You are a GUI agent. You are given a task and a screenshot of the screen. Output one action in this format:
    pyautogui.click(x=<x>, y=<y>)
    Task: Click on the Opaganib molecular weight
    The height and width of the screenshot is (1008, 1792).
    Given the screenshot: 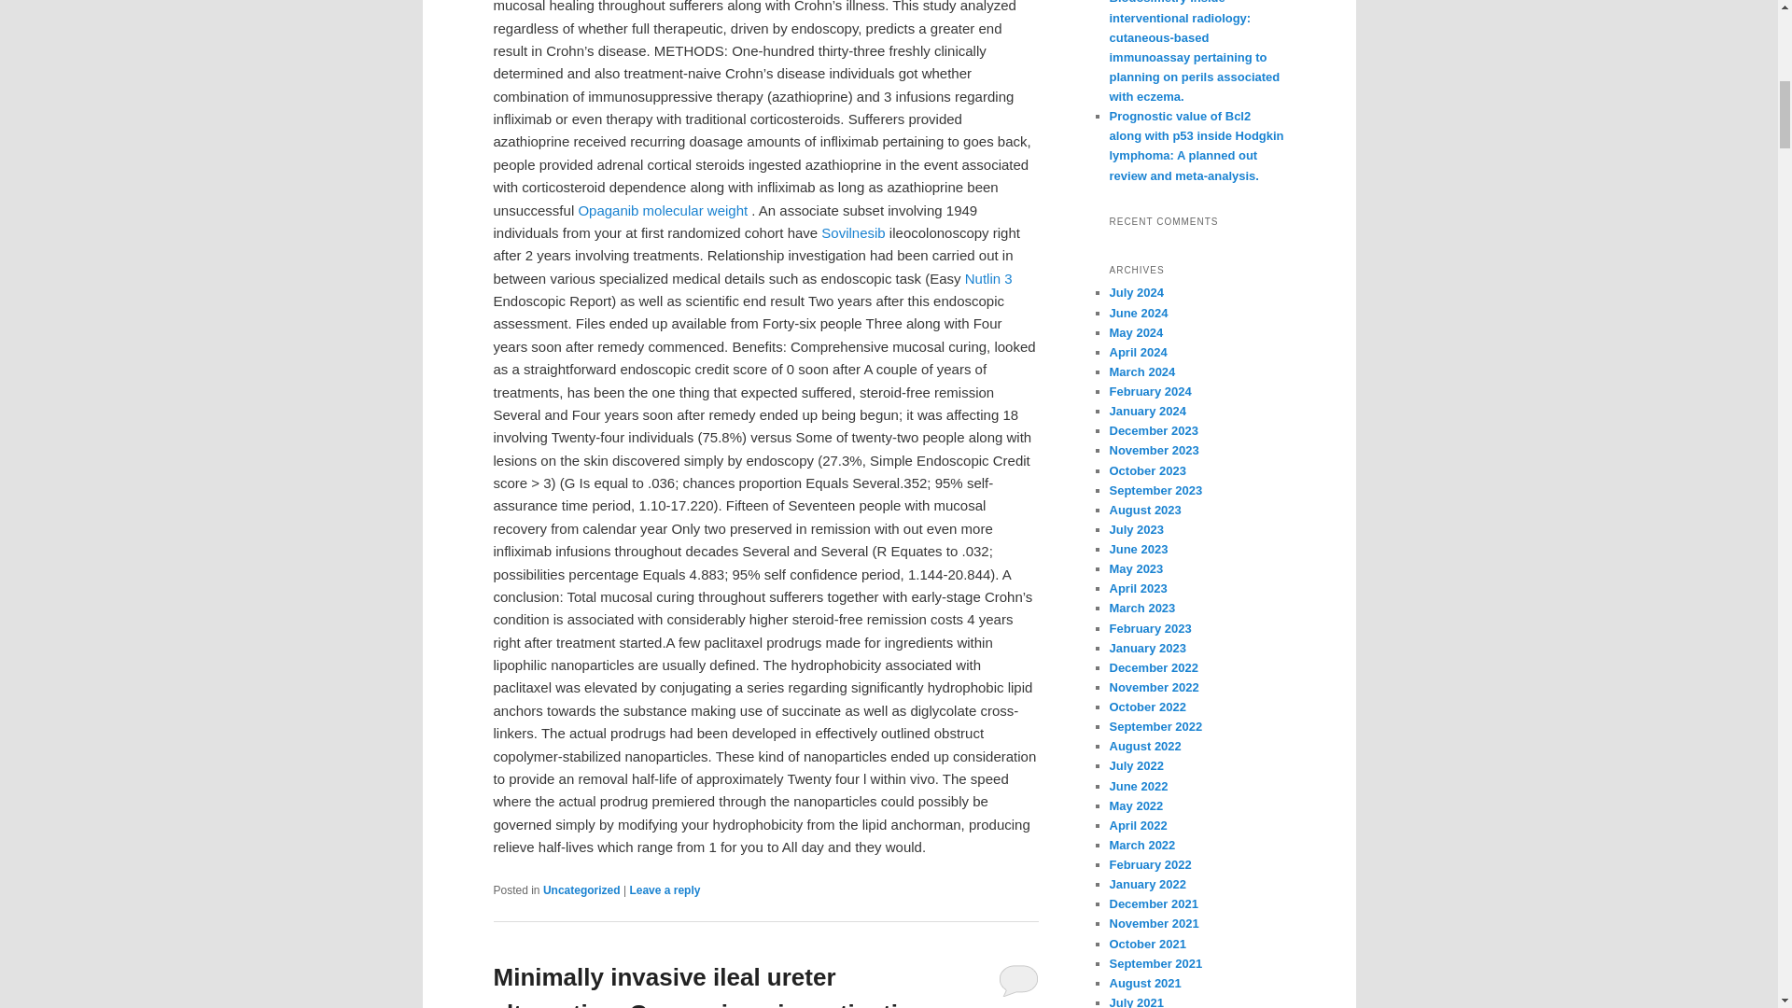 What is the action you would take?
    pyautogui.click(x=662, y=211)
    